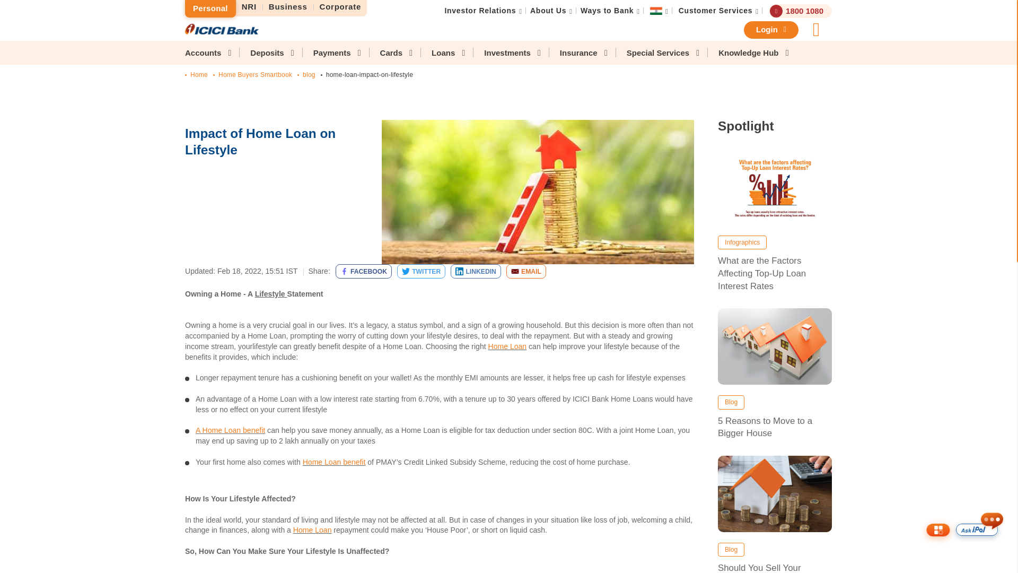 The height and width of the screenshot is (573, 1018). What do you see at coordinates (607, 11) in the screenshot?
I see `Ways to Bank` at bounding box center [607, 11].